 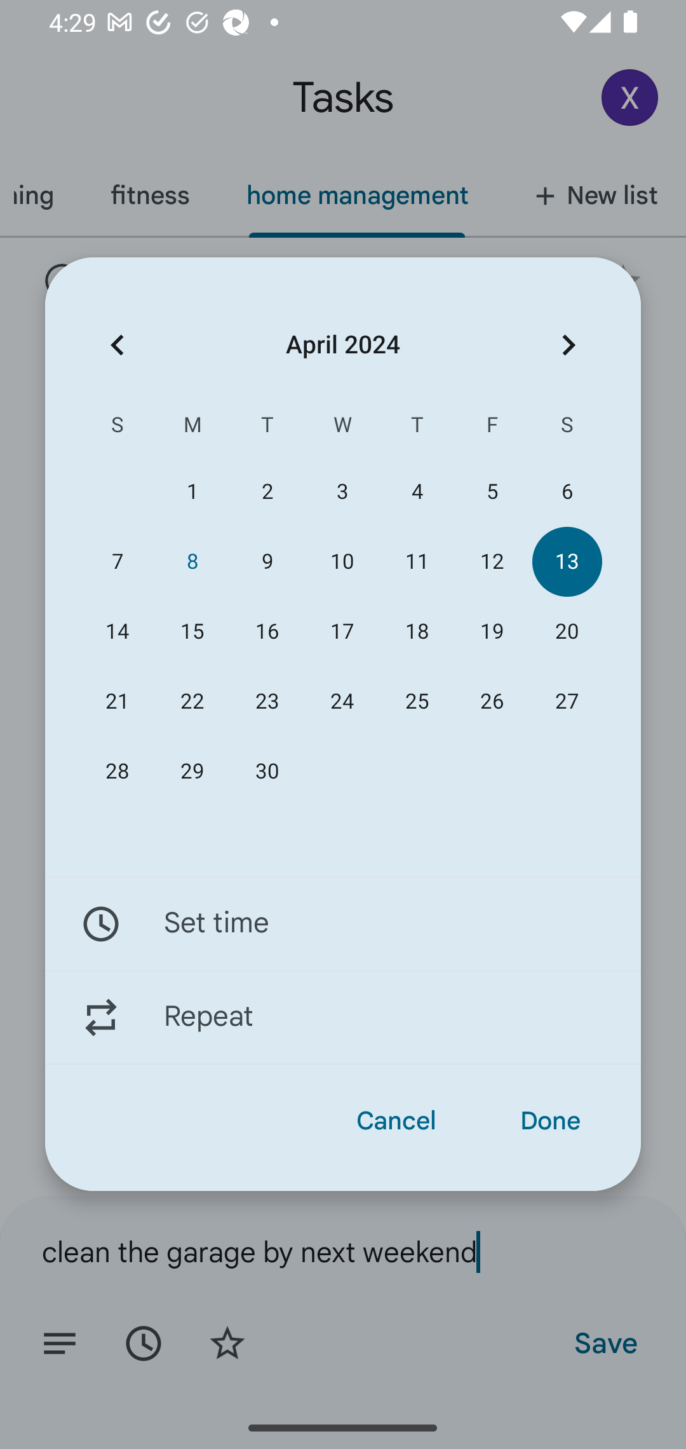 I want to click on 18 18 April 2024, so click(x=417, y=632).